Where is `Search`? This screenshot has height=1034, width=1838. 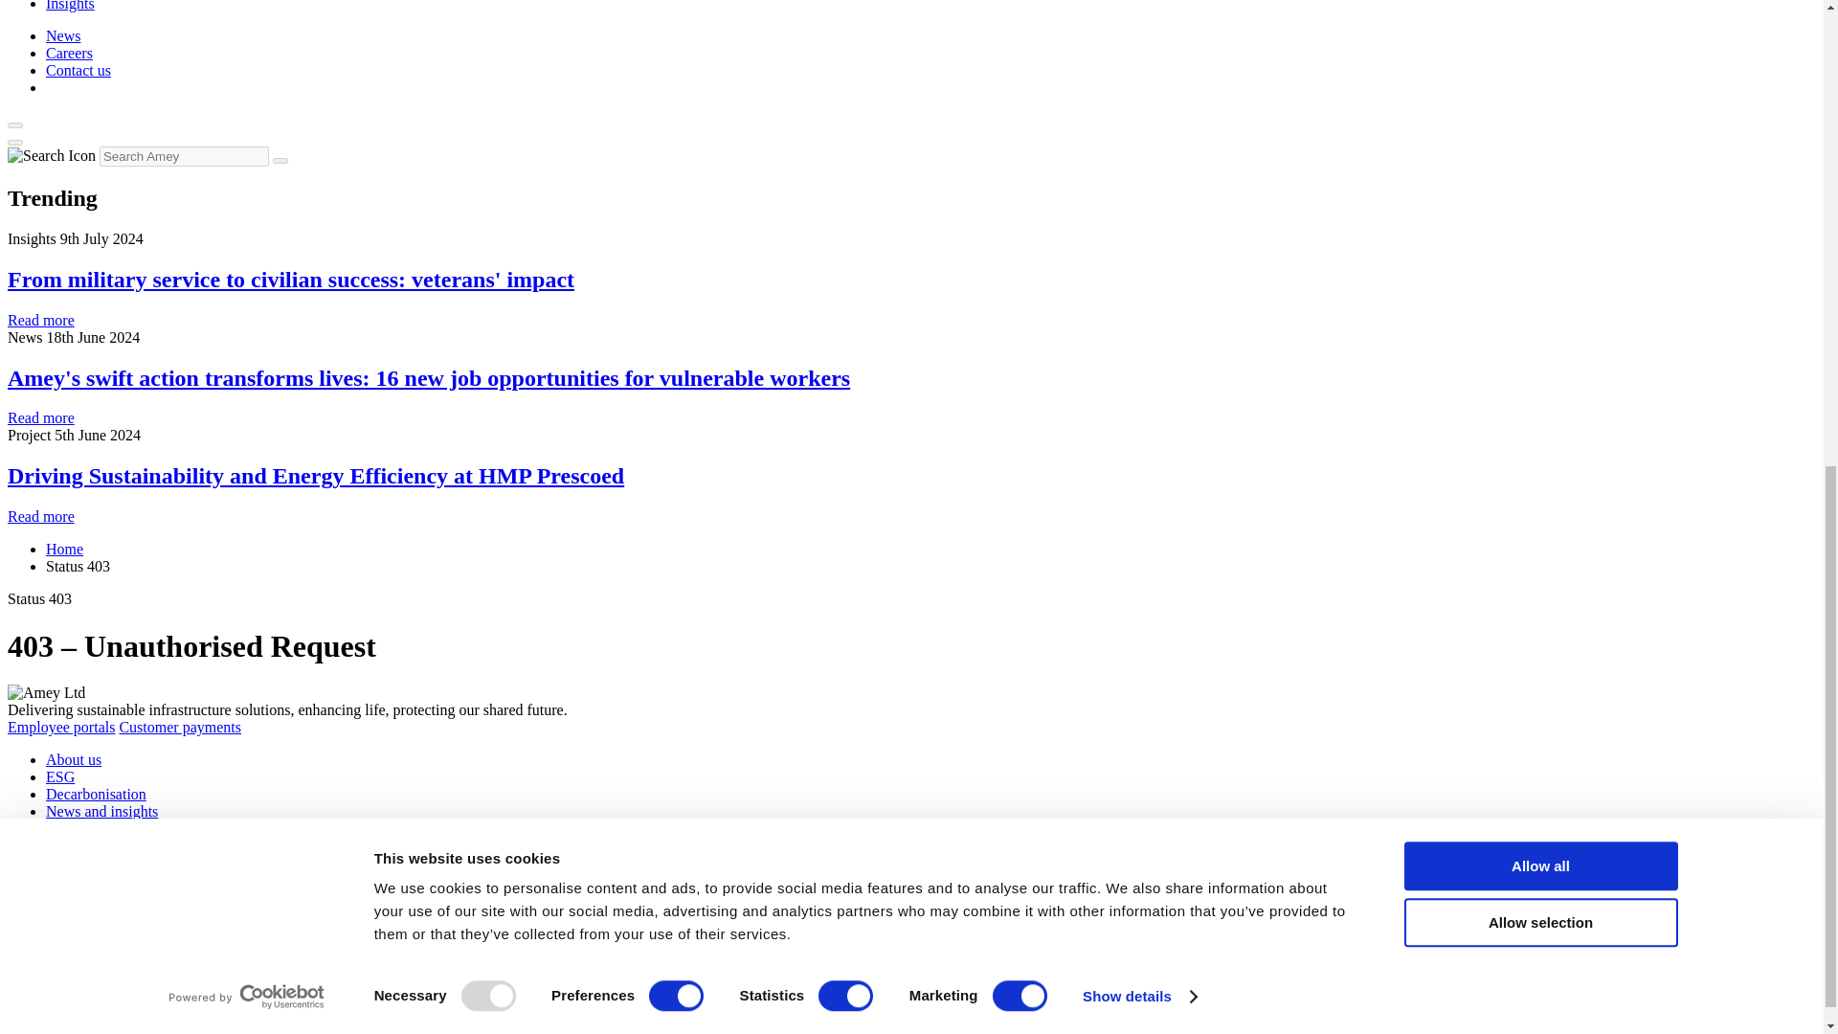 Search is located at coordinates (280, 161).